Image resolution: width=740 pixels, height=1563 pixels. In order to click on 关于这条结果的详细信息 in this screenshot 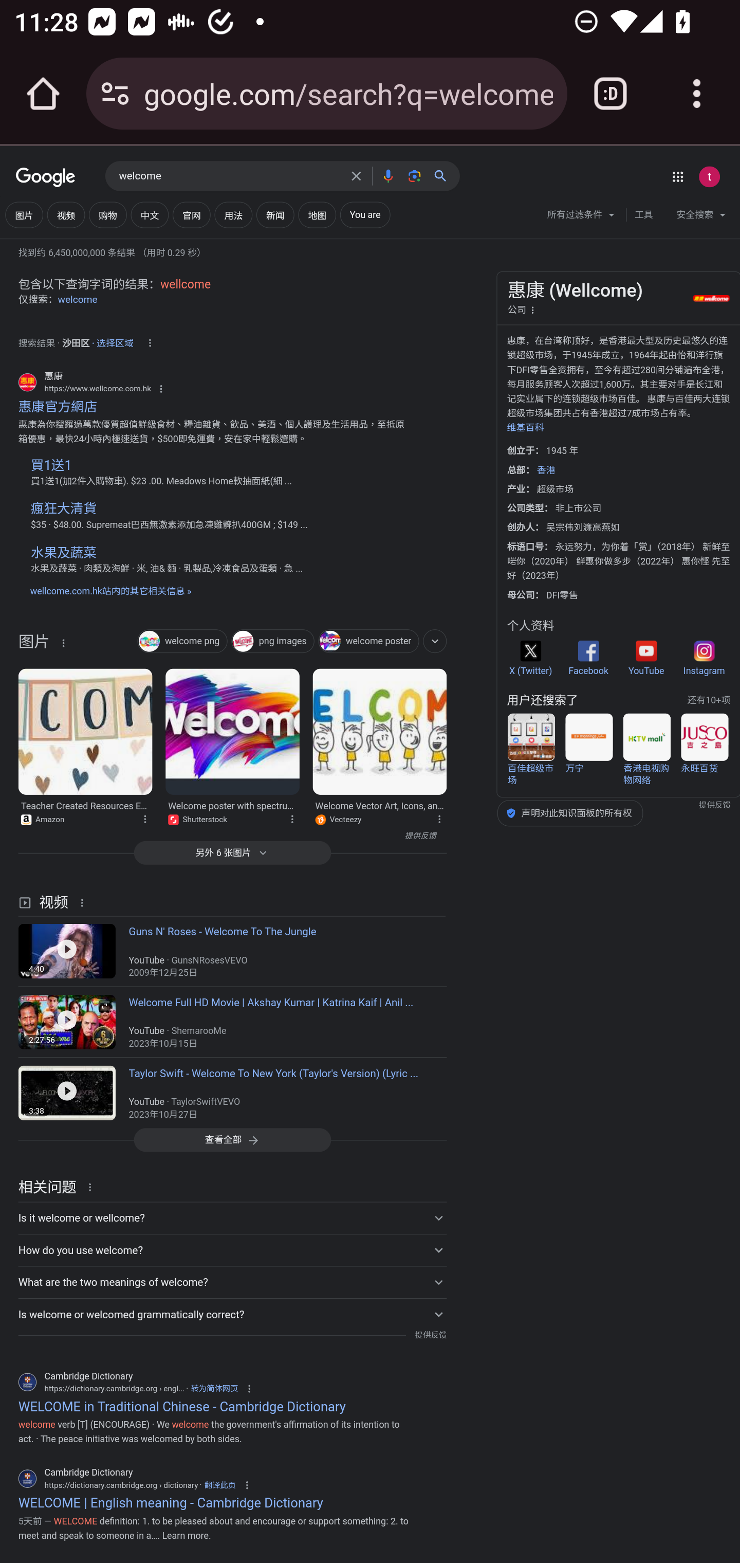, I will do `click(93, 1186)`.